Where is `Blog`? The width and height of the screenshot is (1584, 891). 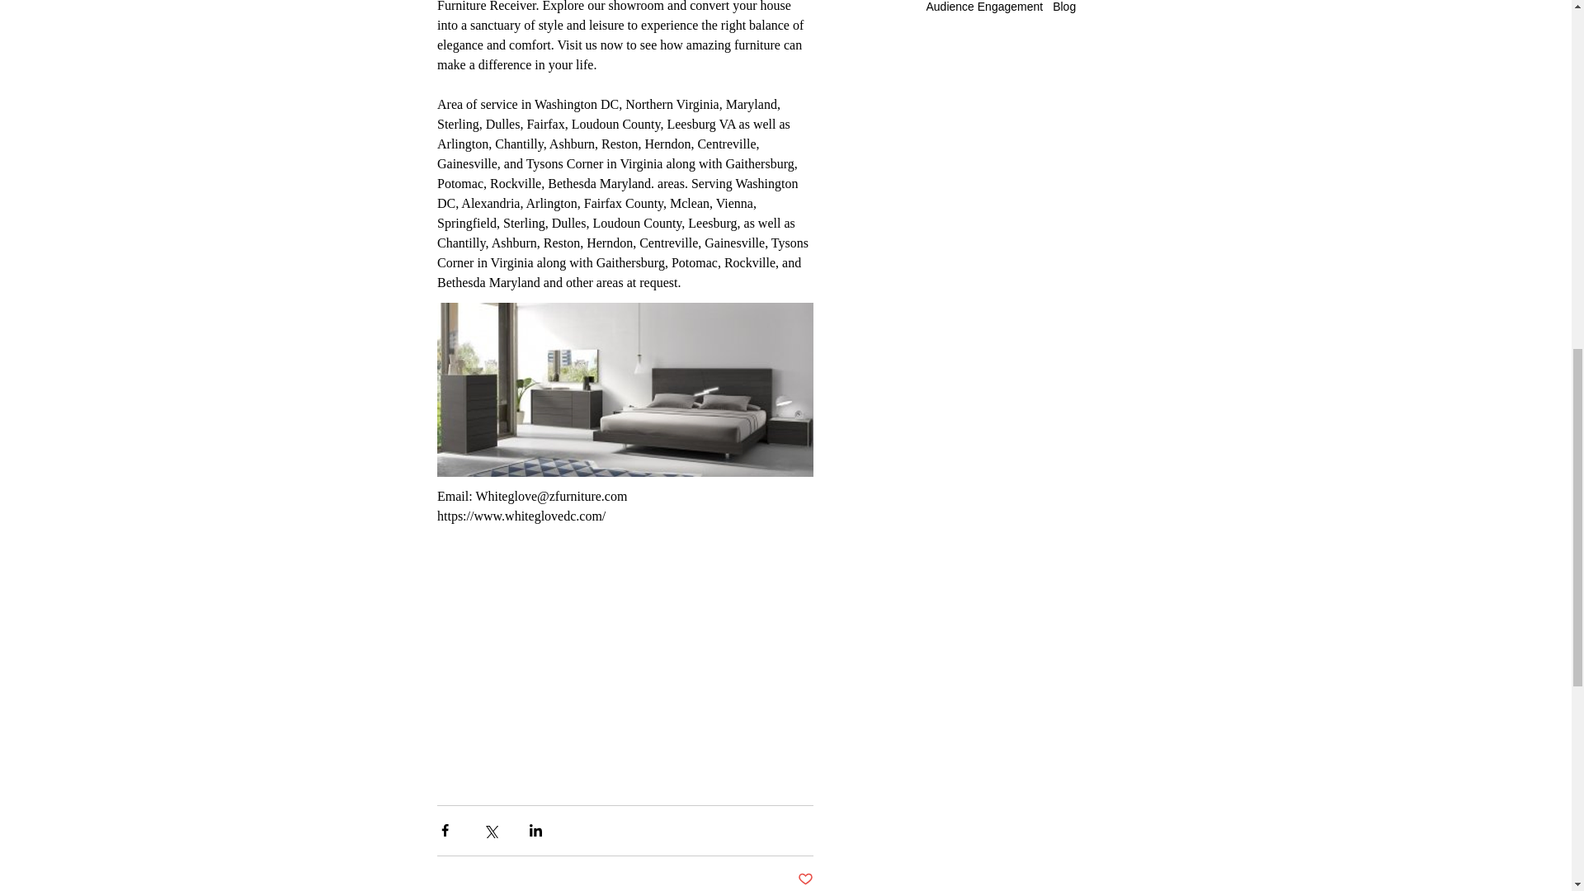 Blog is located at coordinates (1064, 7).